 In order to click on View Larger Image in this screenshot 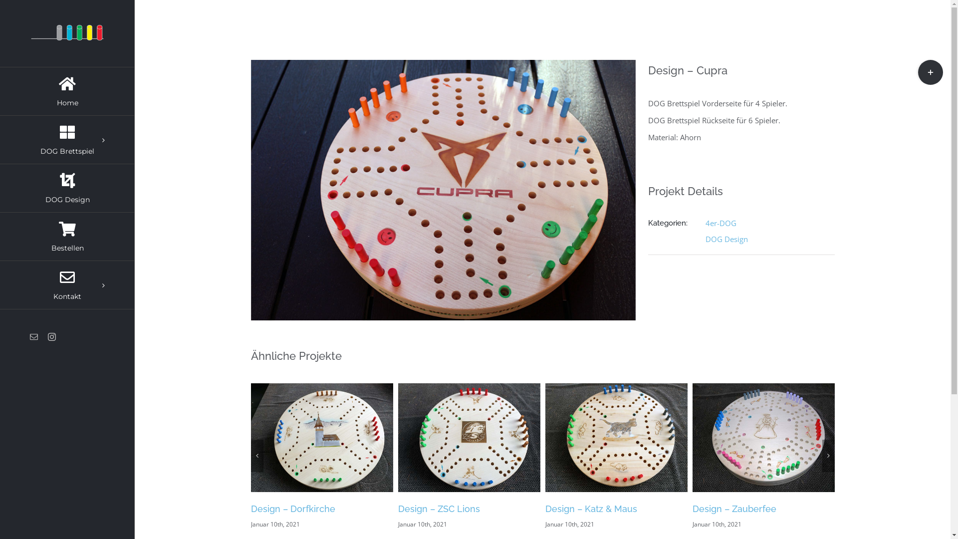, I will do `click(443, 190)`.